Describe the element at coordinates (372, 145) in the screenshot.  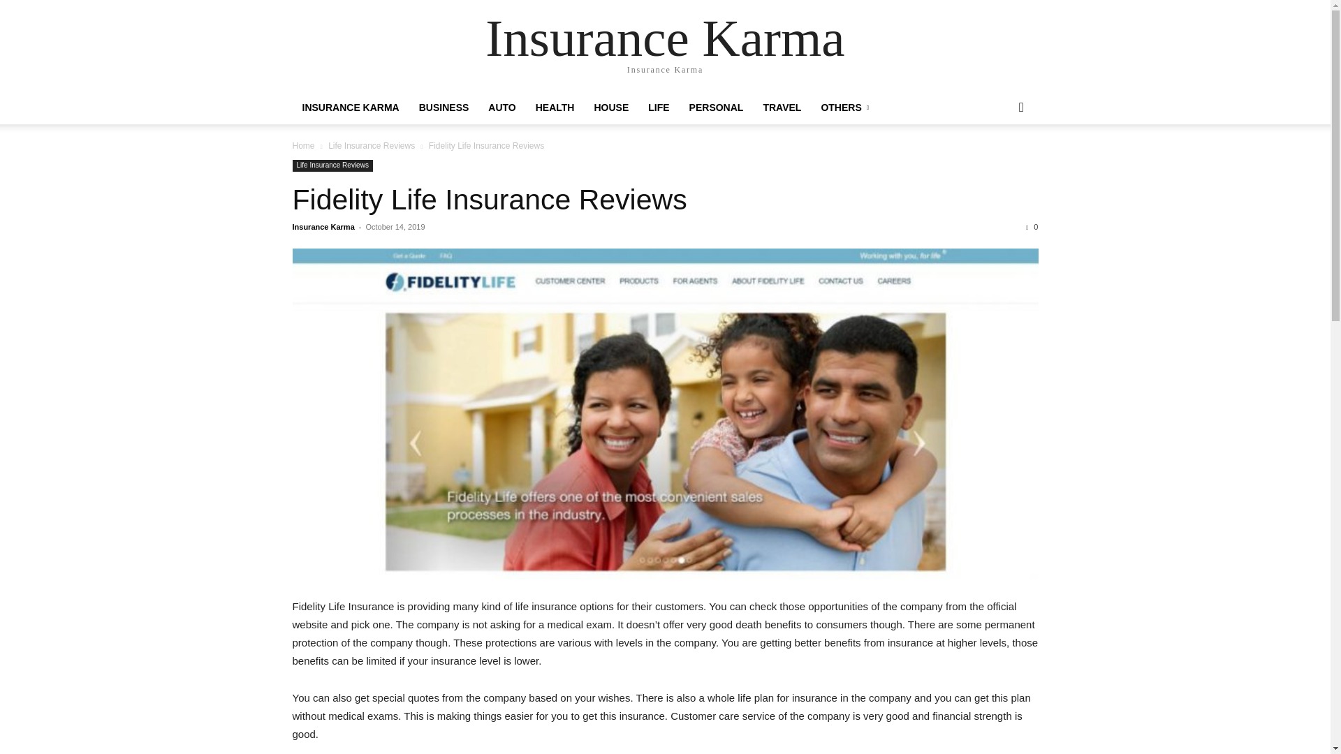
I see `View all posts in Life Insurance Reviews` at that location.